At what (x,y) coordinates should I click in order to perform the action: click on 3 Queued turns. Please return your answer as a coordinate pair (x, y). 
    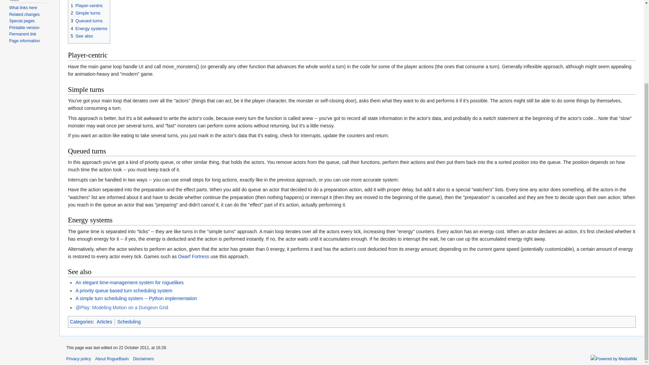
    Looking at the image, I should click on (87, 21).